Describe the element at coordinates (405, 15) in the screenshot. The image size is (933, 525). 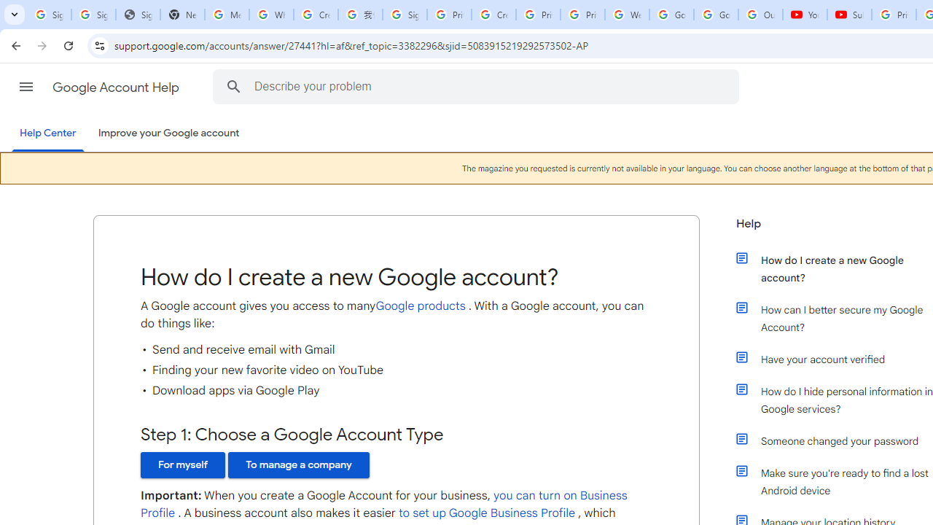
I see `Sign in - Google Accounts` at that location.